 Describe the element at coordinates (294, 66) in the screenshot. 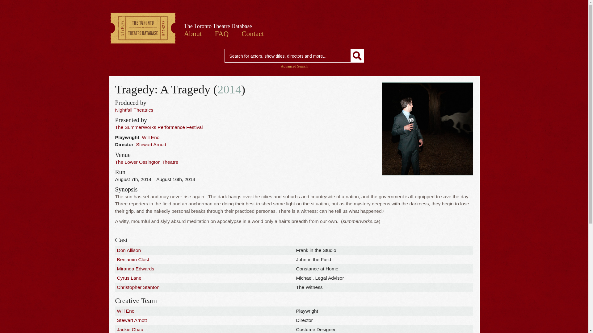

I see `Advanced Search` at that location.